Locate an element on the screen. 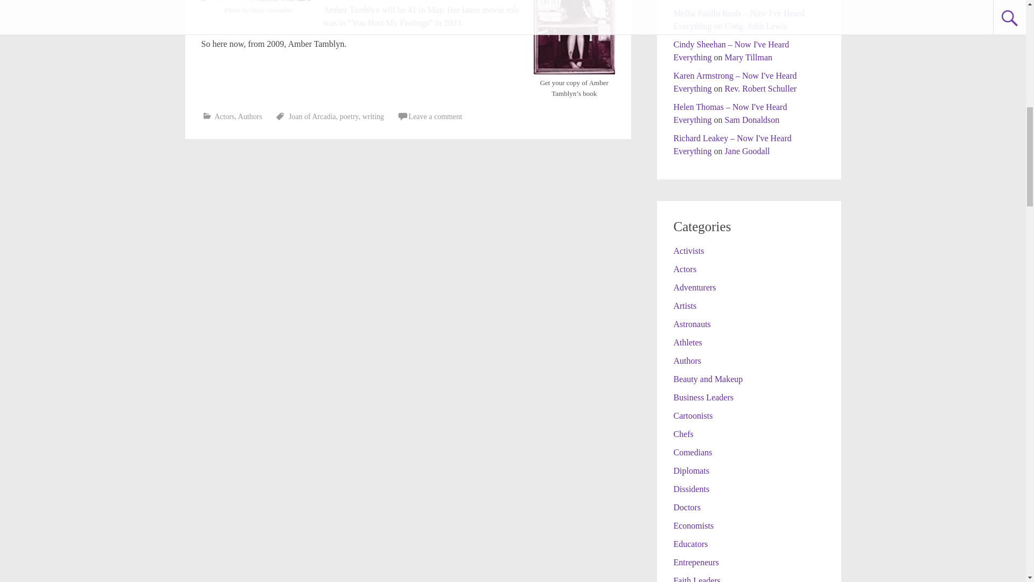 The image size is (1034, 582). writing is located at coordinates (373, 116).